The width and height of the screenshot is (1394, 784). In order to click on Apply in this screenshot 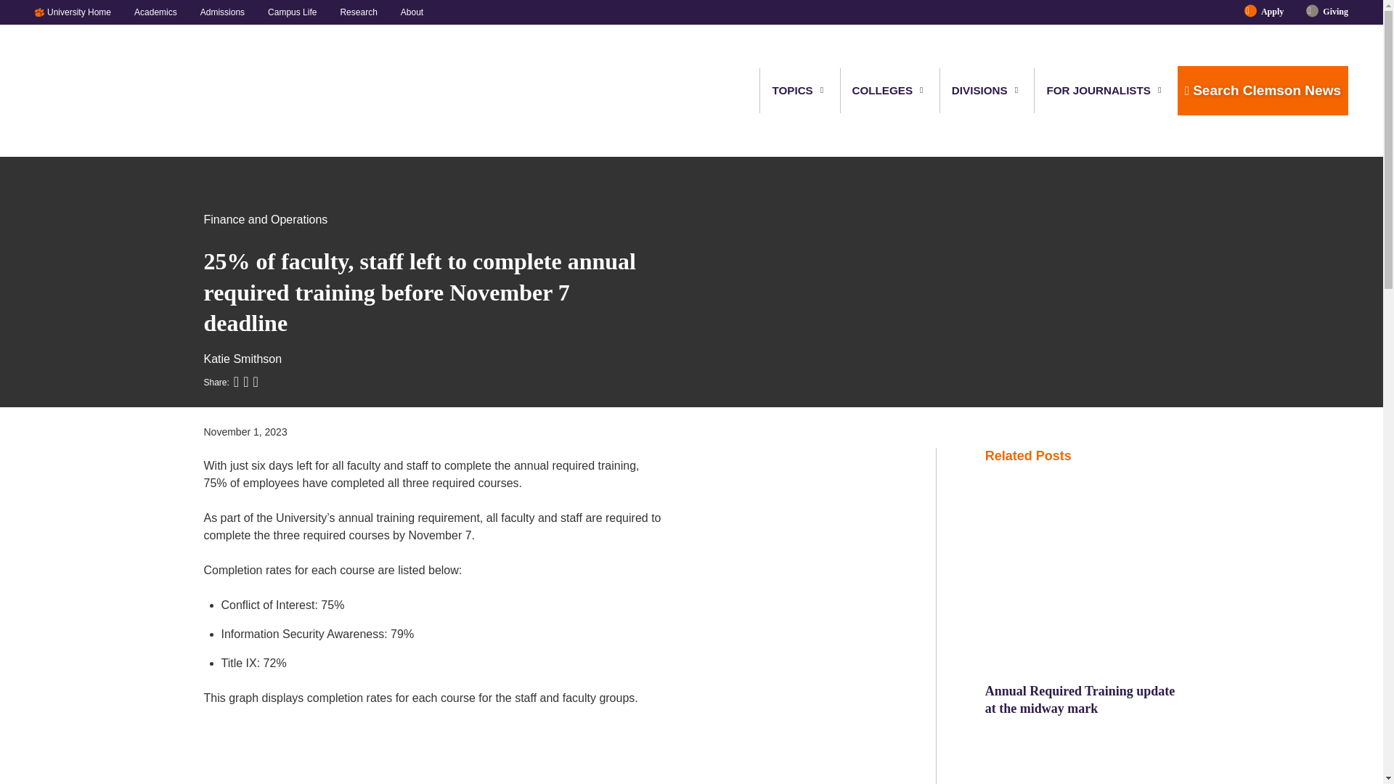, I will do `click(1272, 12)`.